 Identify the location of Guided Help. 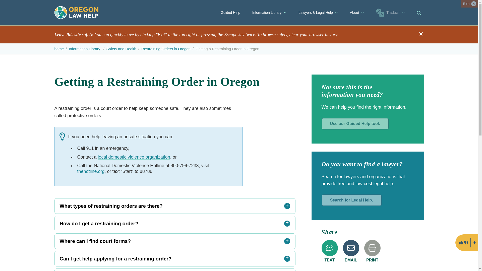
(230, 13).